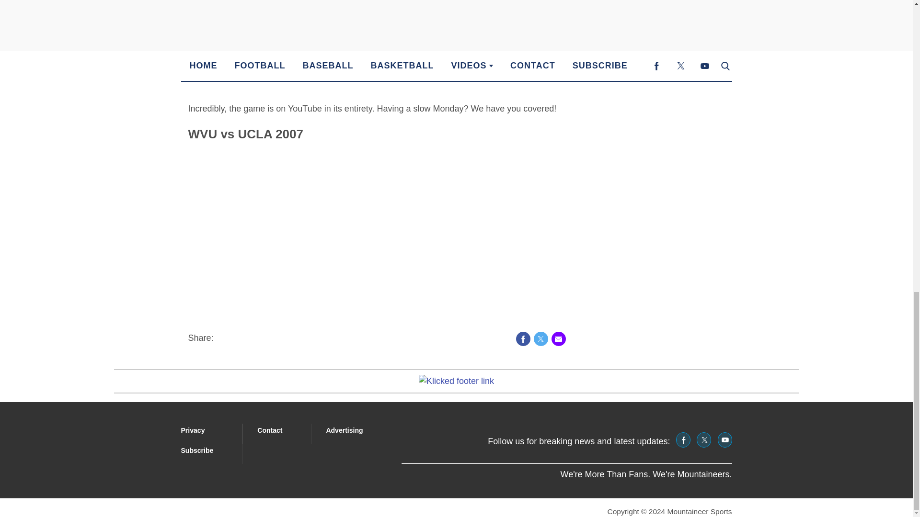  I want to click on Subscribe, so click(197, 450).